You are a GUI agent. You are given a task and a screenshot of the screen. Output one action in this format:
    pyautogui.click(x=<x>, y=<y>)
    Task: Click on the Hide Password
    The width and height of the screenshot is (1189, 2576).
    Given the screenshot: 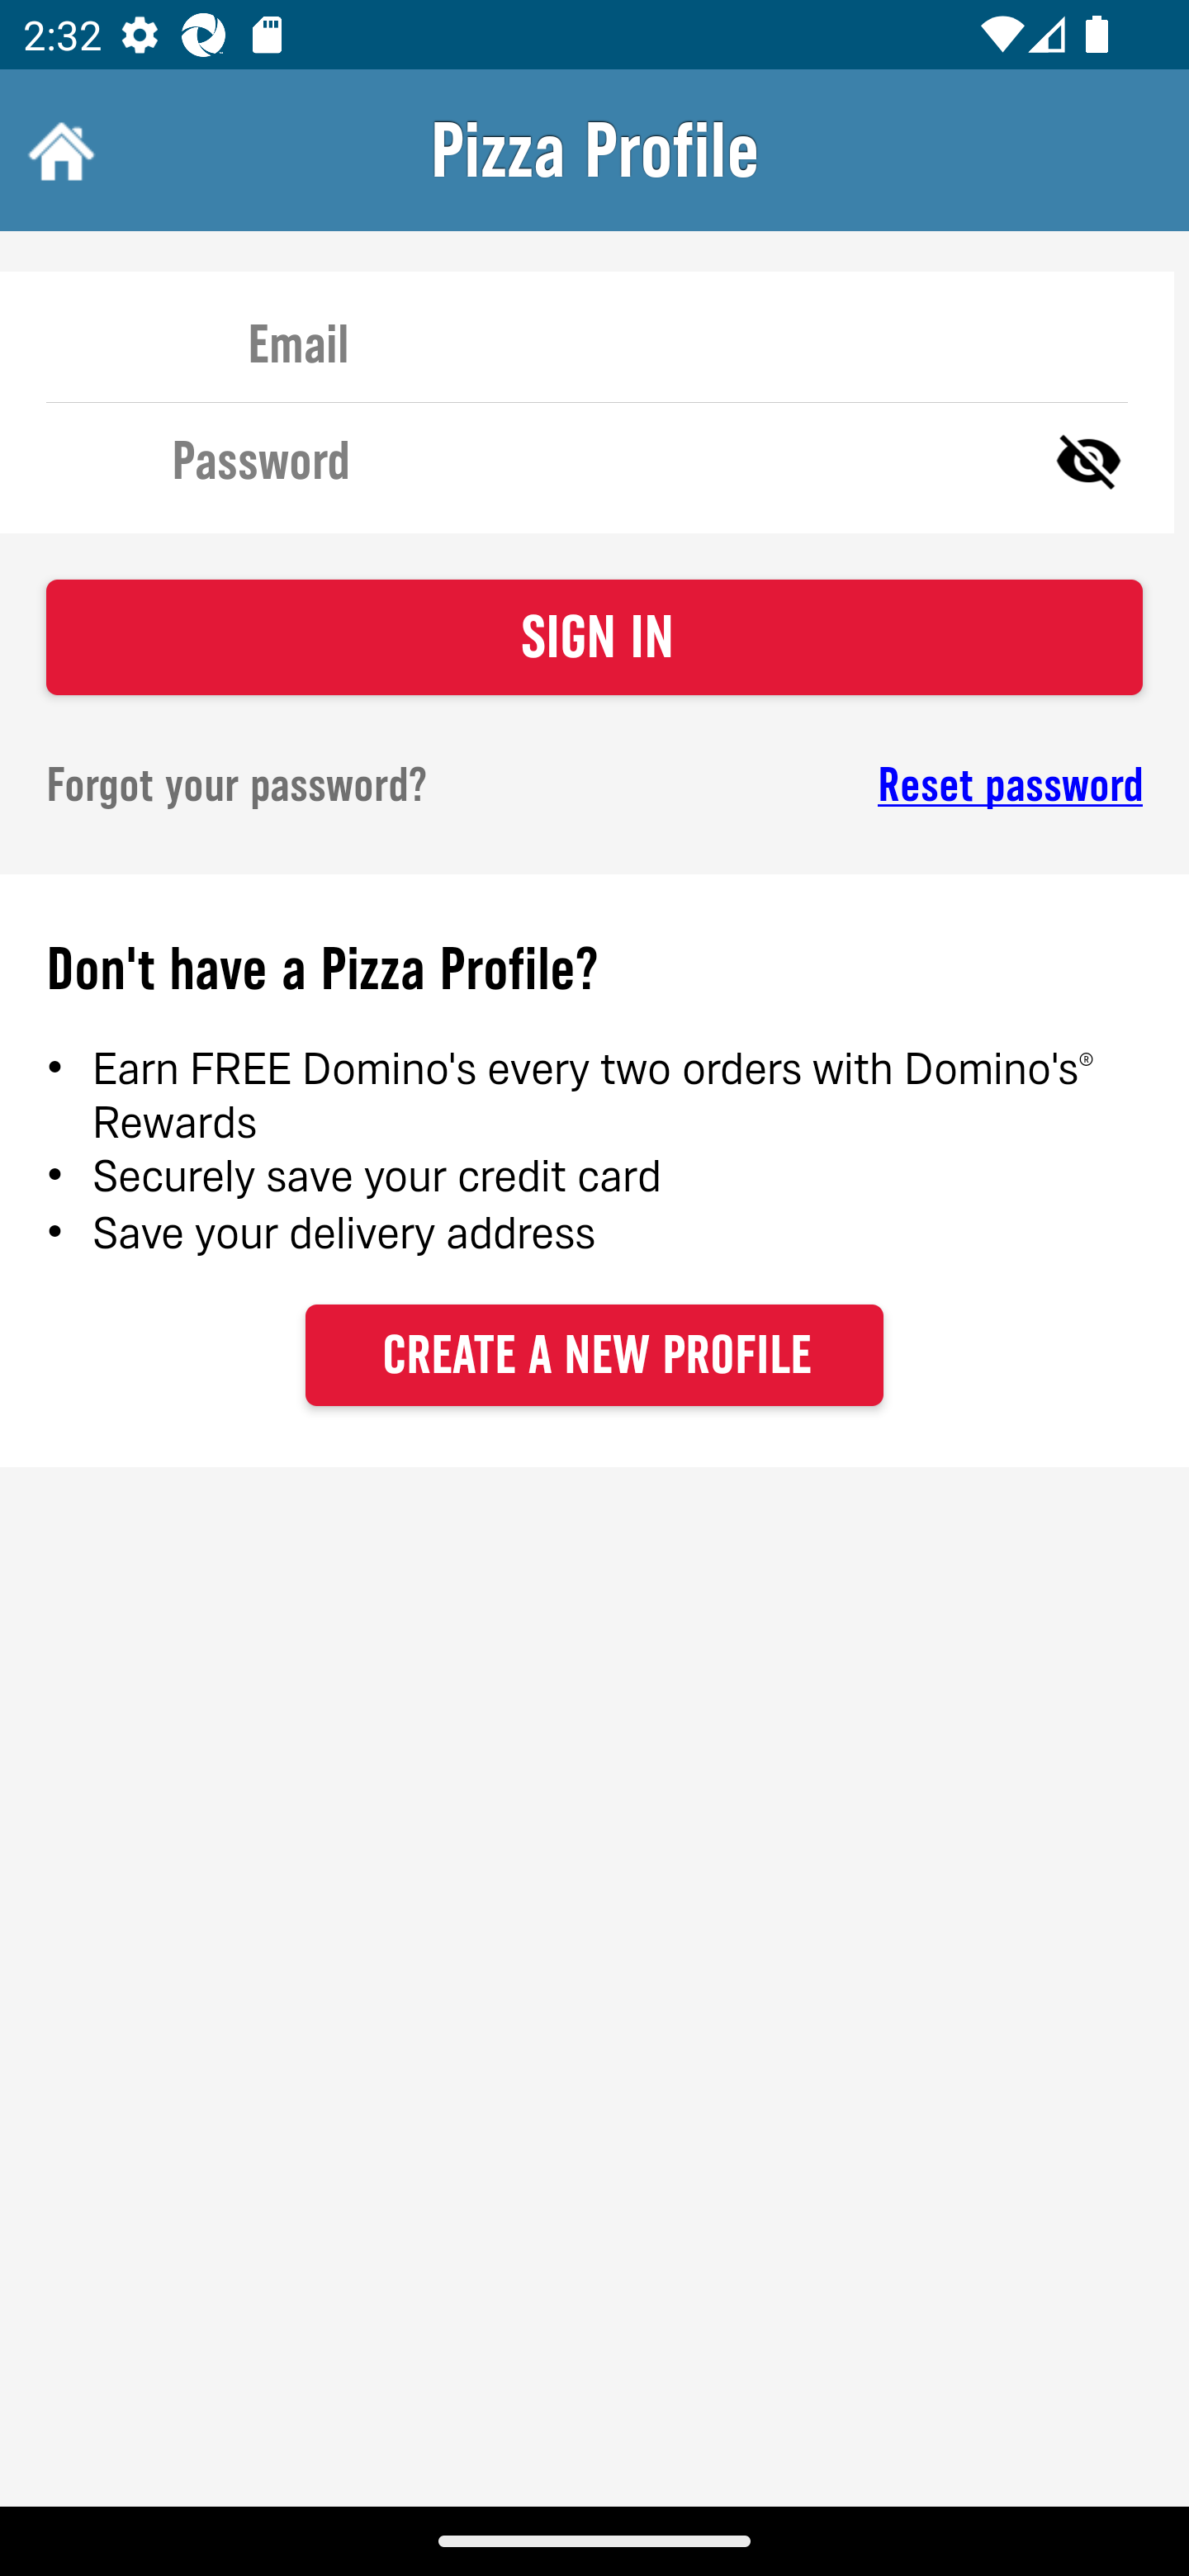 What is the action you would take?
    pyautogui.click(x=1088, y=459)
    